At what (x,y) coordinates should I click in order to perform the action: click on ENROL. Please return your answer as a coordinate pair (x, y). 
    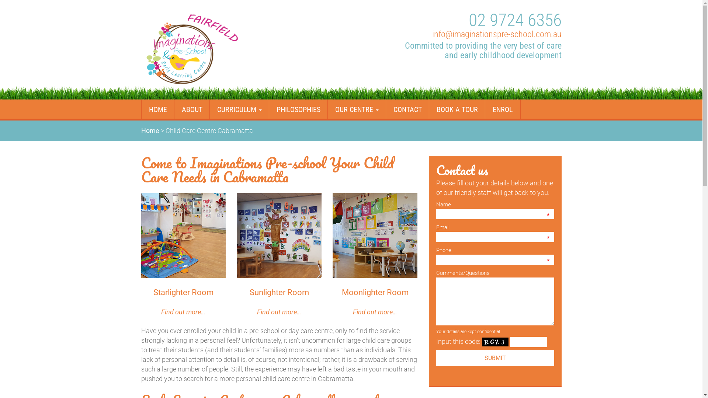
    Looking at the image, I should click on (502, 109).